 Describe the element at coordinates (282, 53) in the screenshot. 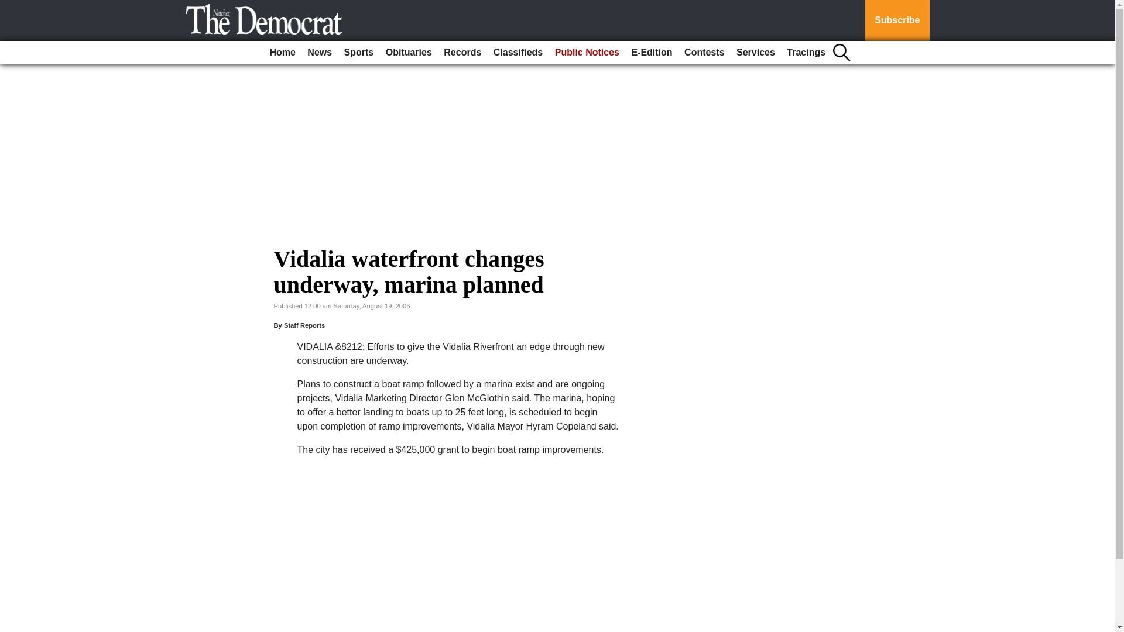

I see `Home` at that location.